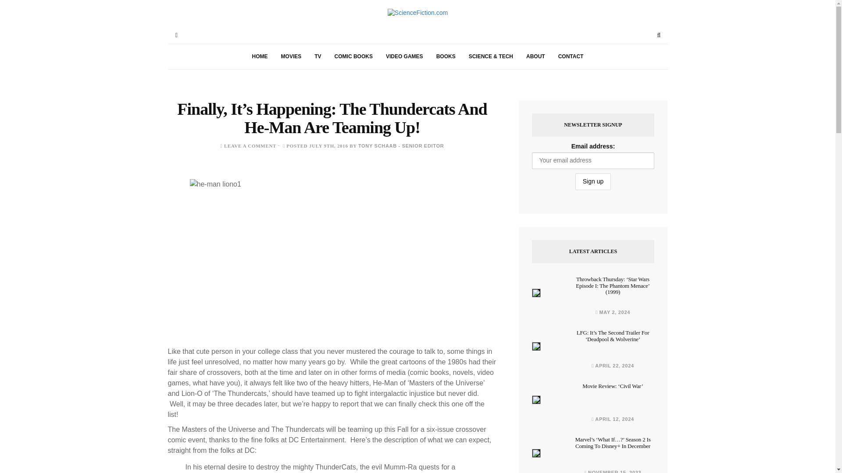 This screenshot has width=842, height=473. What do you see at coordinates (404, 56) in the screenshot?
I see `VIDEO GAMES` at bounding box center [404, 56].